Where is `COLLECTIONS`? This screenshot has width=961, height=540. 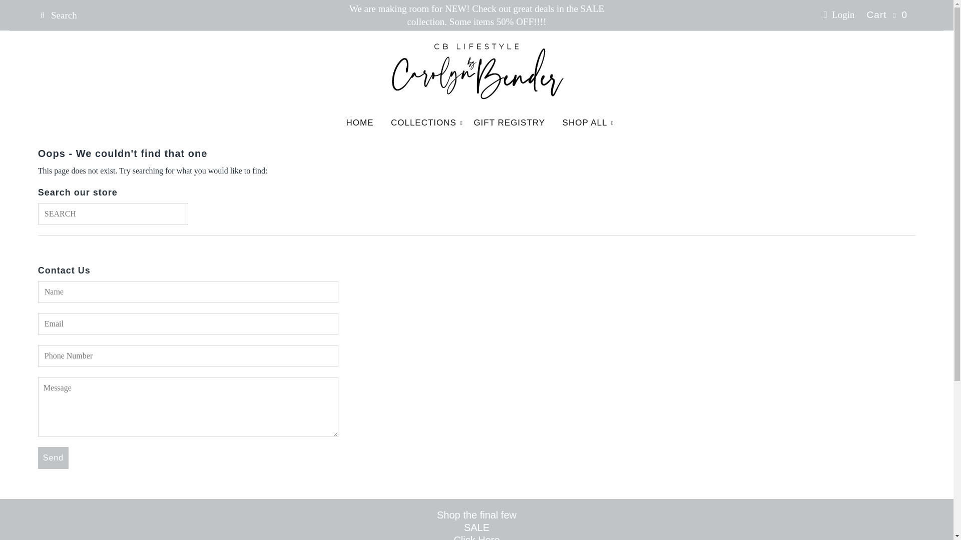 COLLECTIONS is located at coordinates (423, 122).